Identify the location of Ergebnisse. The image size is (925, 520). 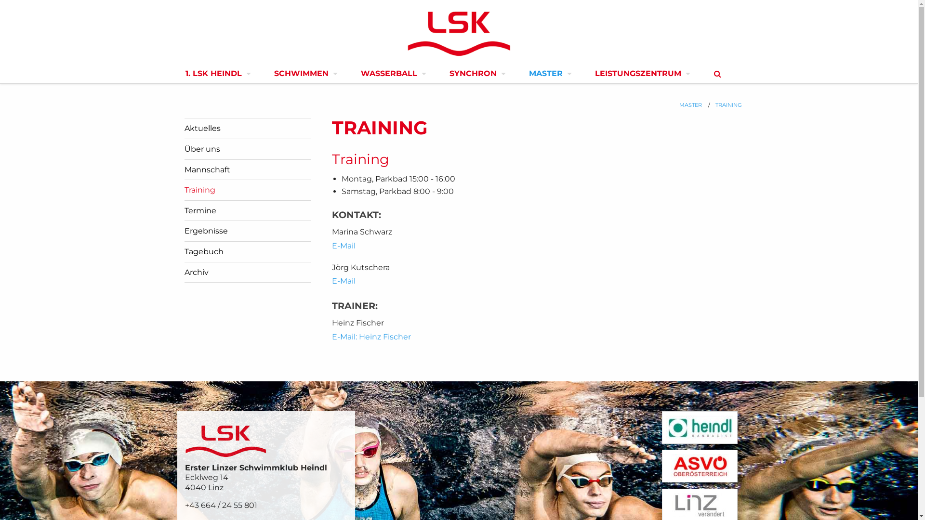
(206, 231).